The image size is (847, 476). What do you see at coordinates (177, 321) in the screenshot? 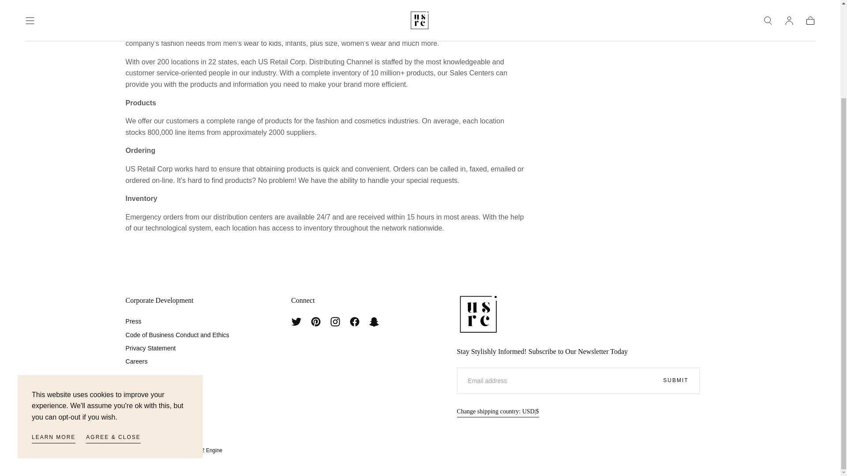
I see `Press` at bounding box center [177, 321].